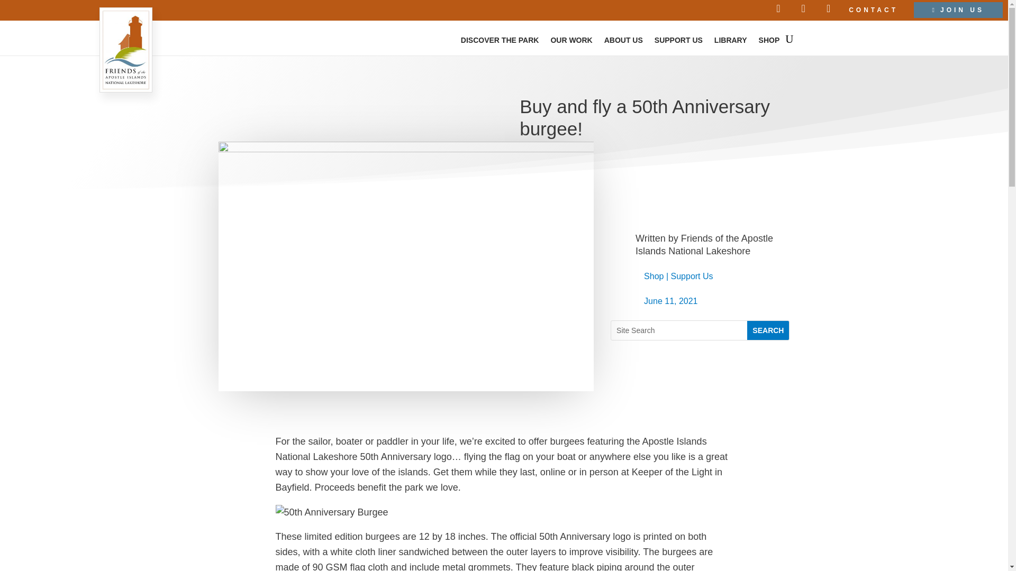 This screenshot has height=571, width=1016. Describe the element at coordinates (623, 41) in the screenshot. I see `ABOUT US` at that location.